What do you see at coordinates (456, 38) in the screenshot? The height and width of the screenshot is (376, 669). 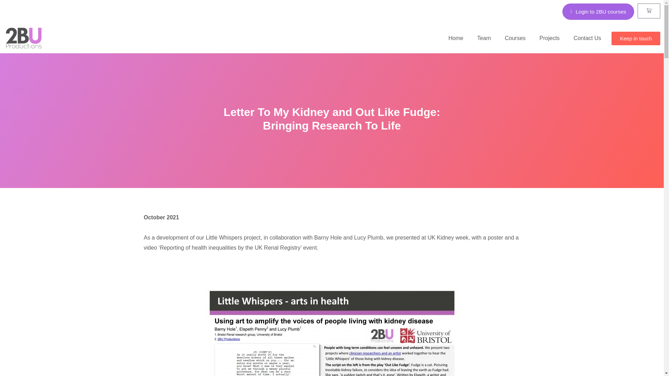 I see `Home` at bounding box center [456, 38].